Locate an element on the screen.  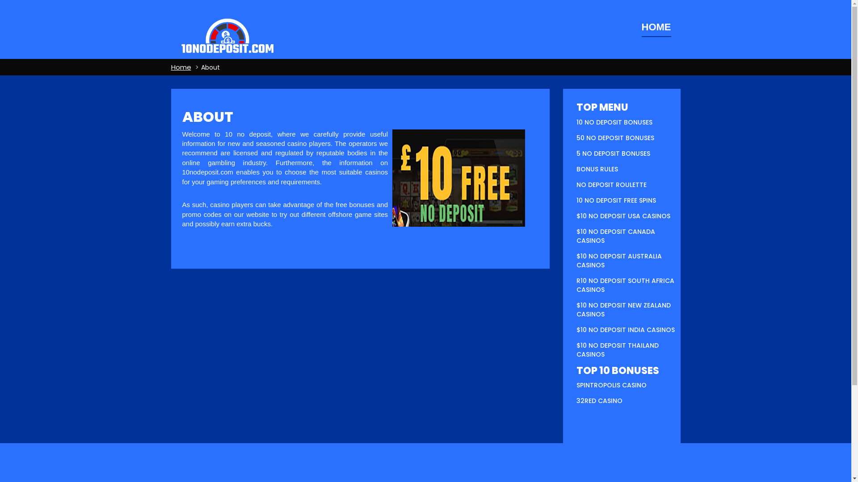
R10 NO DEPOSIT SOUTH AFRICA CASINOS is located at coordinates (626, 285).